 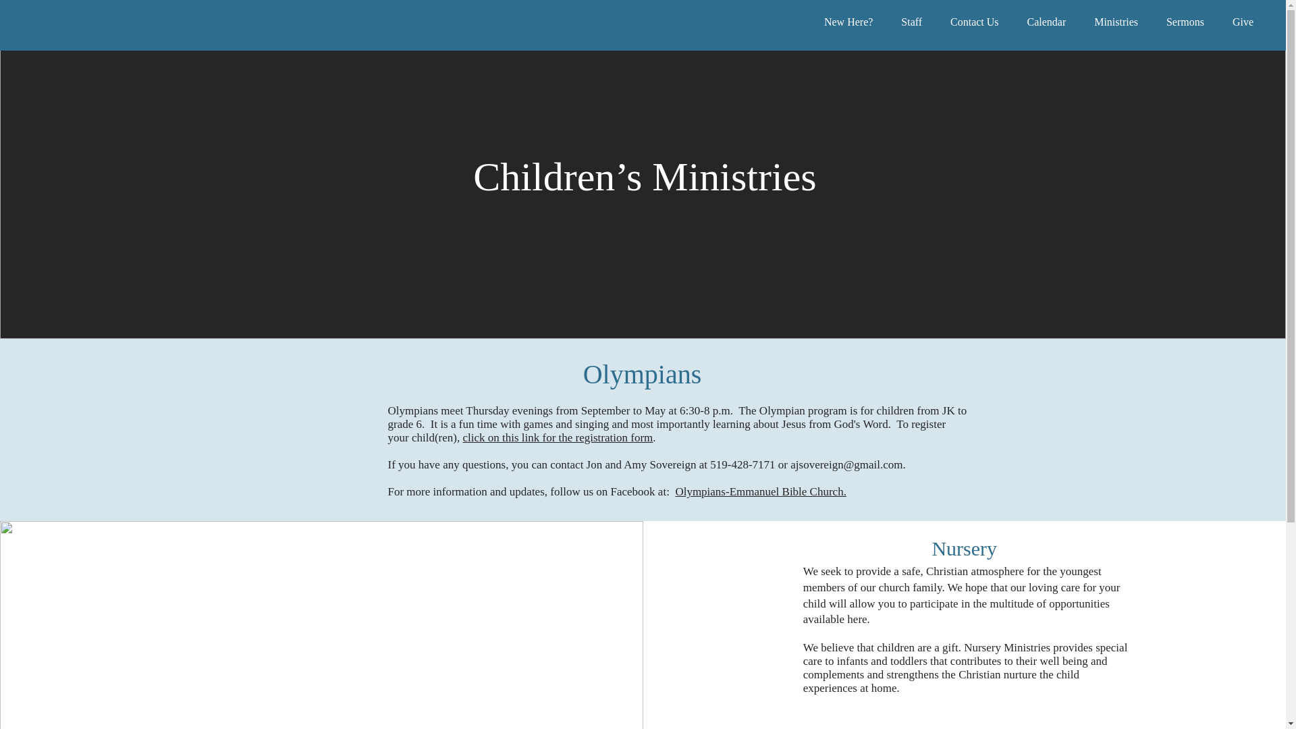 What do you see at coordinates (848, 22) in the screenshot?
I see `New Here?` at bounding box center [848, 22].